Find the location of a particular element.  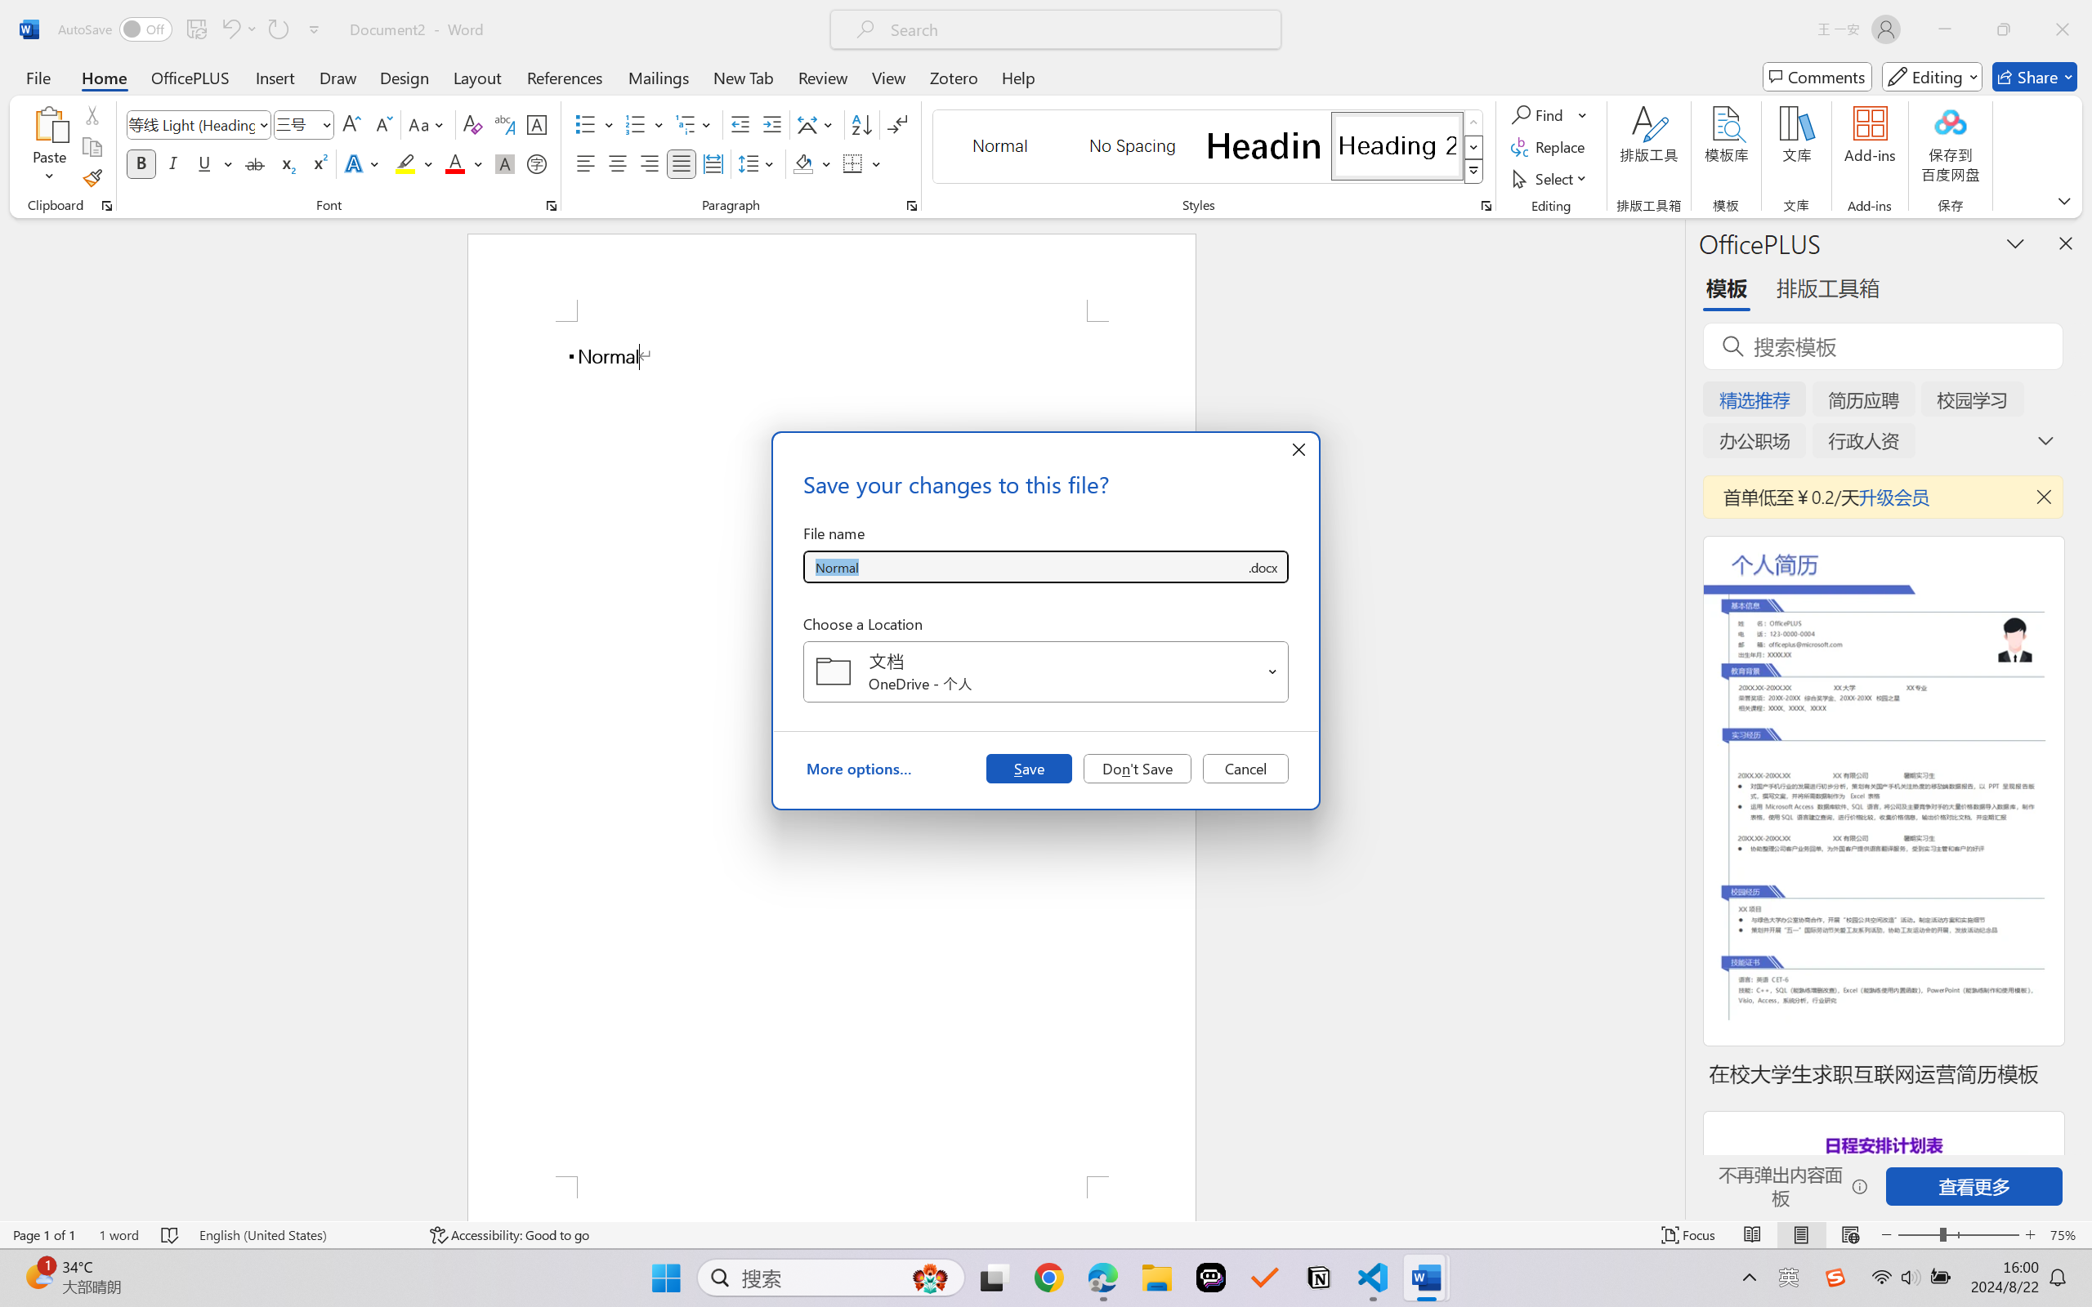

Borders is located at coordinates (861, 163).